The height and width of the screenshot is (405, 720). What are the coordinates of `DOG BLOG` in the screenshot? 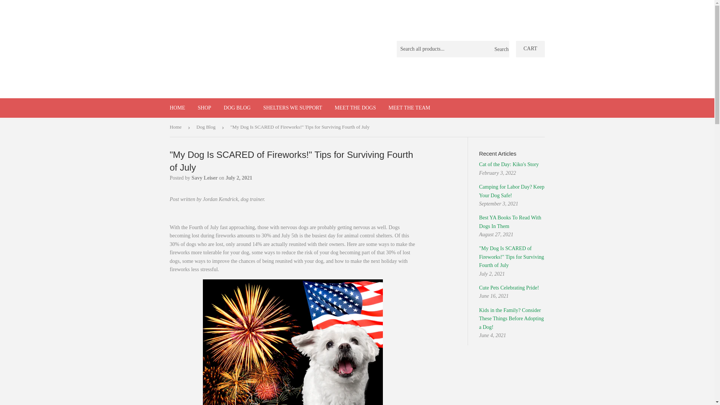 It's located at (237, 108).